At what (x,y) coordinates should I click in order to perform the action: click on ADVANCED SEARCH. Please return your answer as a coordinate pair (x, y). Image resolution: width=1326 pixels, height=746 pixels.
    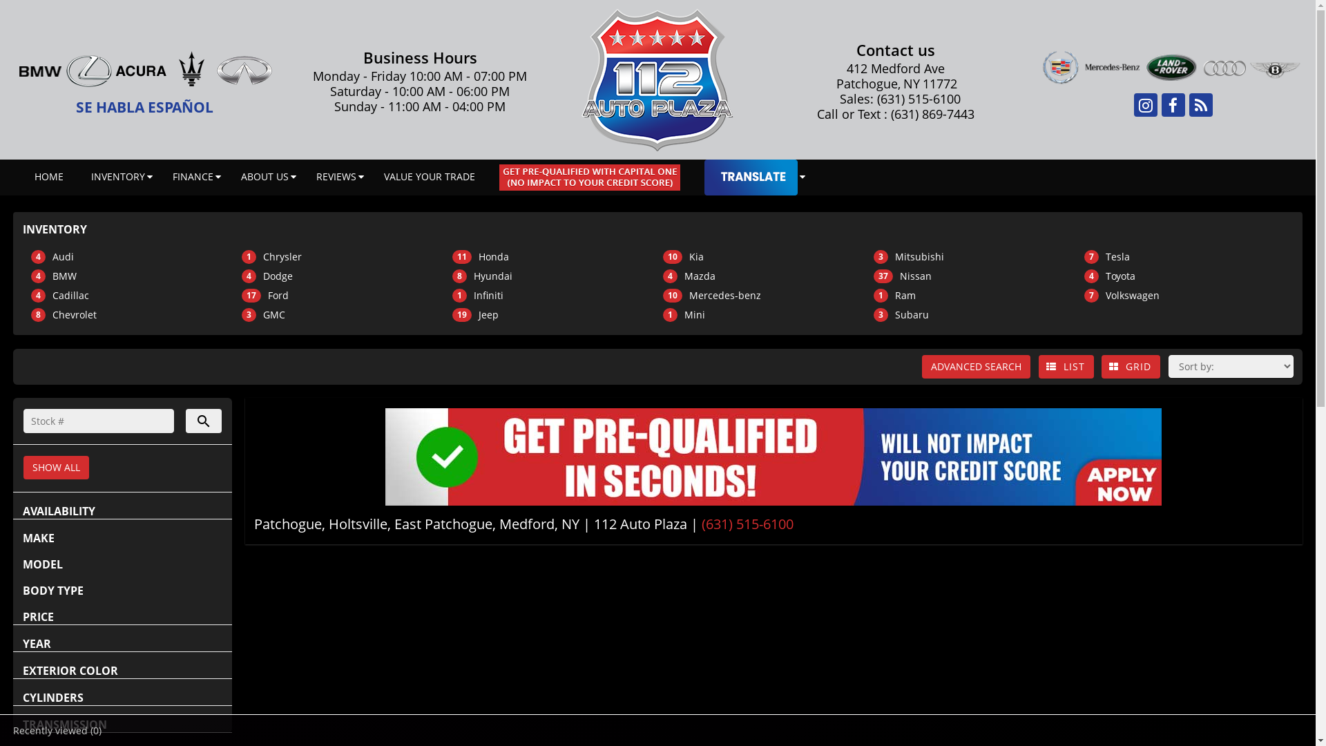
    Looking at the image, I should click on (977, 367).